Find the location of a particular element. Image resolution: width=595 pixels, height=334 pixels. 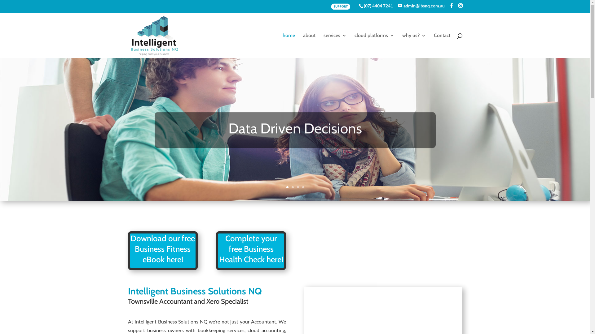

why us? is located at coordinates (414, 45).